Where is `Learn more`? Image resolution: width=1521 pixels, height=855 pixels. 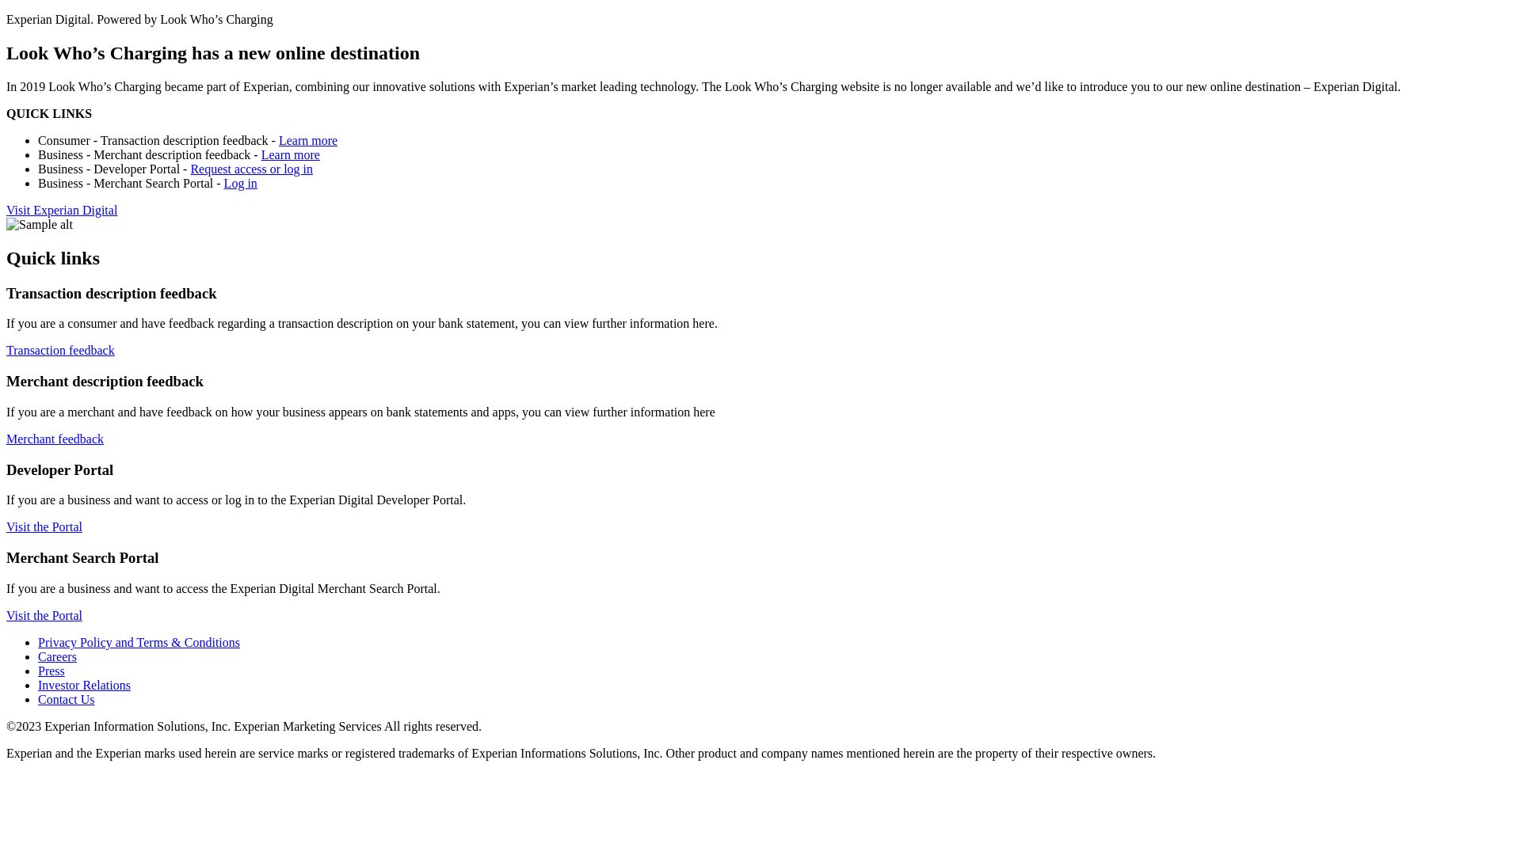 Learn more is located at coordinates (291, 154).